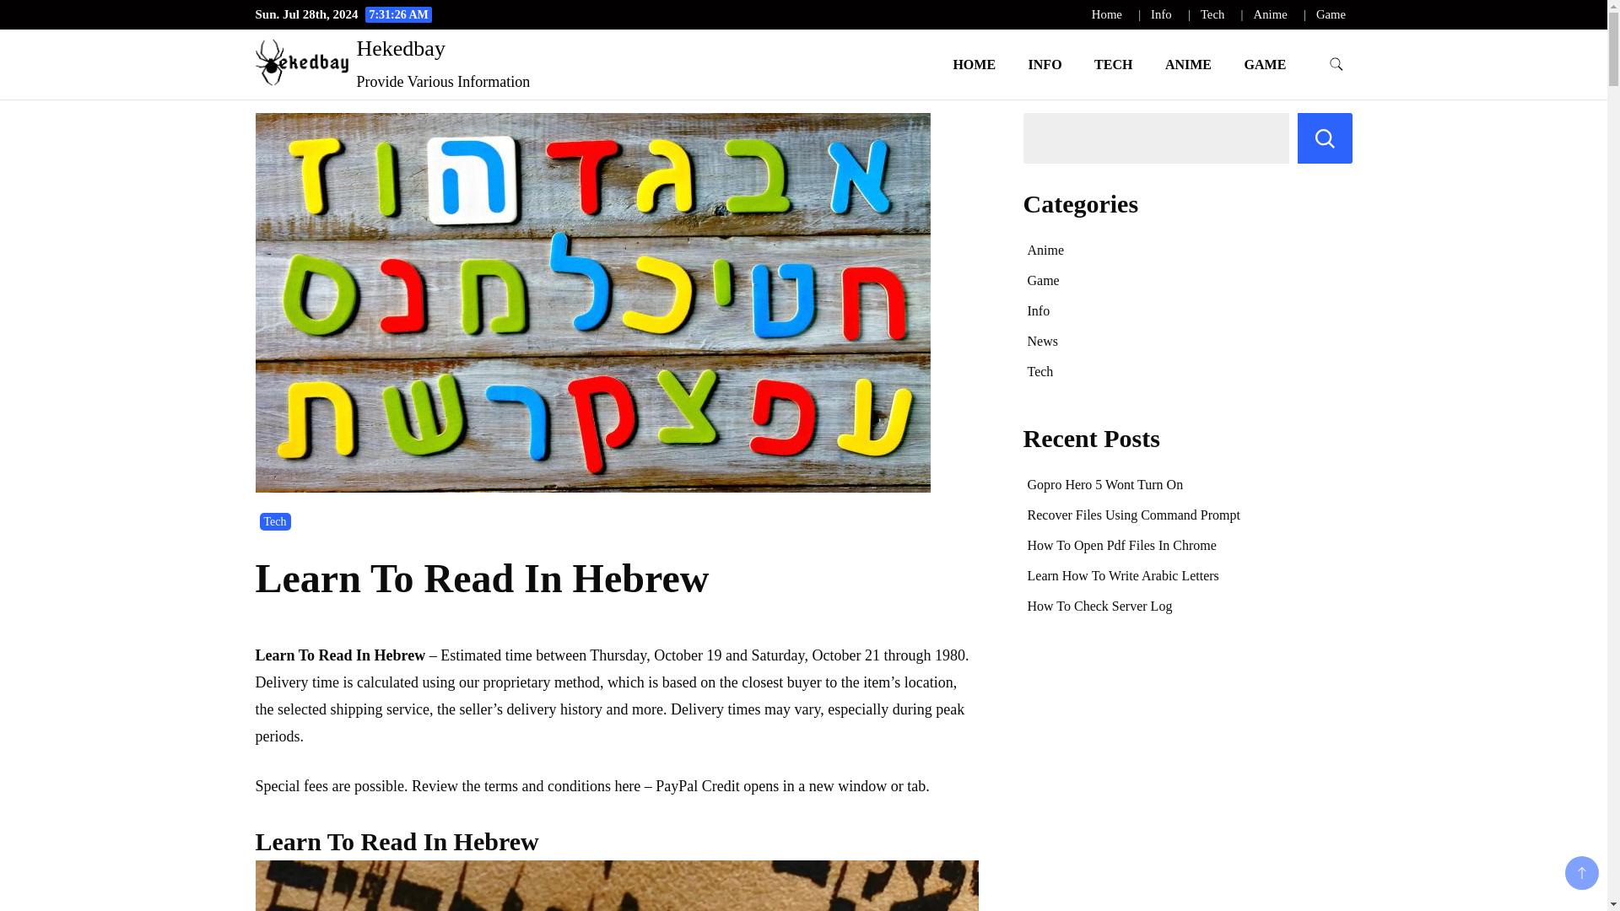 Image resolution: width=1620 pixels, height=911 pixels. Describe the element at coordinates (1114, 64) in the screenshot. I see `TECH` at that location.